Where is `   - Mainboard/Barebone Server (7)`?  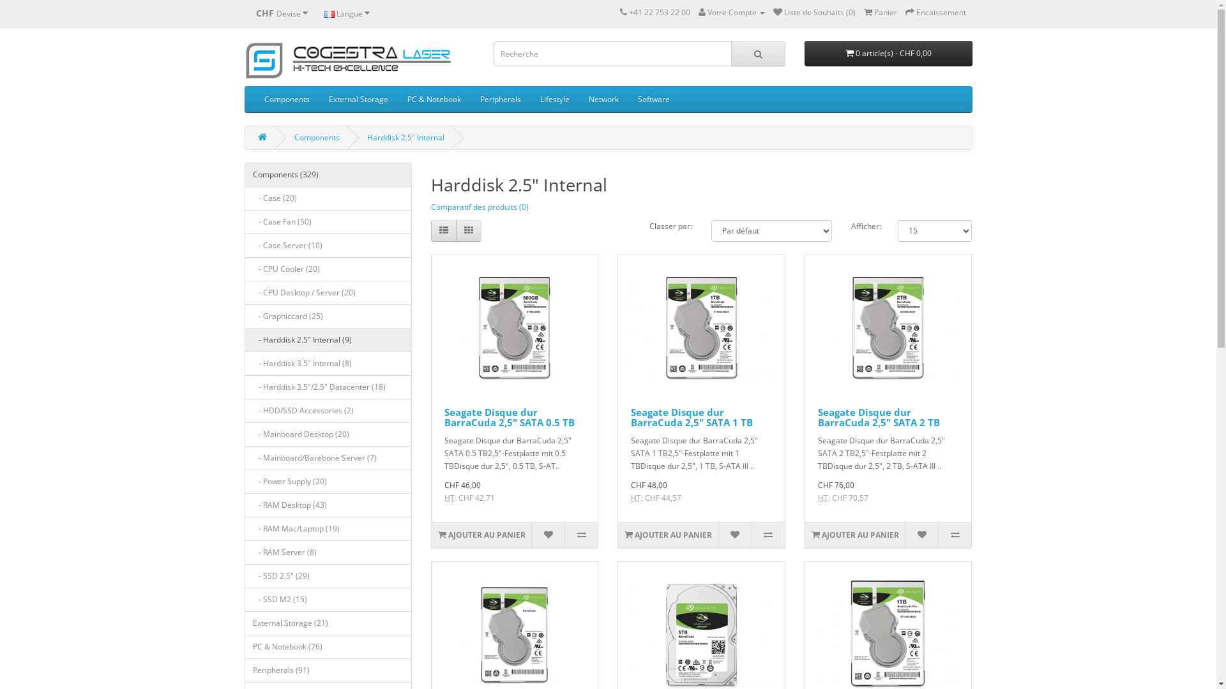
   - Mainboard/Barebone Server (7) is located at coordinates (328, 458).